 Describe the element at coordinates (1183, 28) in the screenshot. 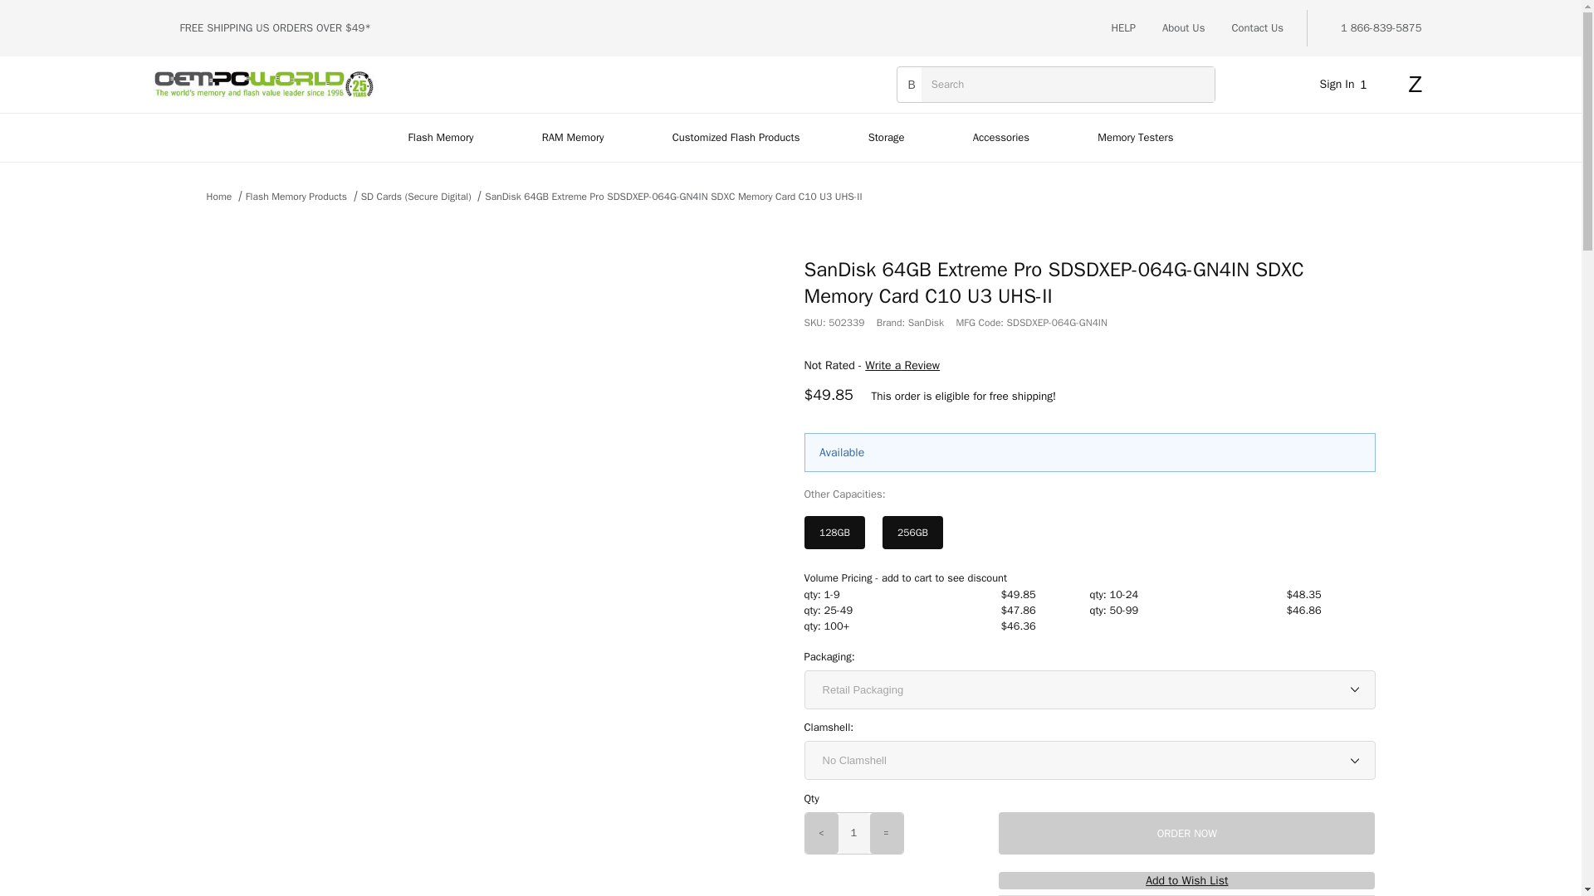

I see `About Us` at that location.